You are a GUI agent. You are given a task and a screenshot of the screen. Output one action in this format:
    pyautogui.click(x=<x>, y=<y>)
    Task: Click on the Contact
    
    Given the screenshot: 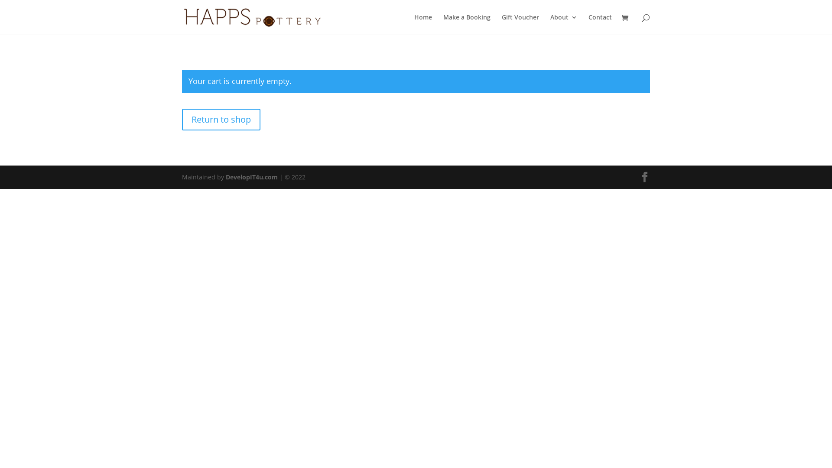 What is the action you would take?
    pyautogui.click(x=600, y=24)
    